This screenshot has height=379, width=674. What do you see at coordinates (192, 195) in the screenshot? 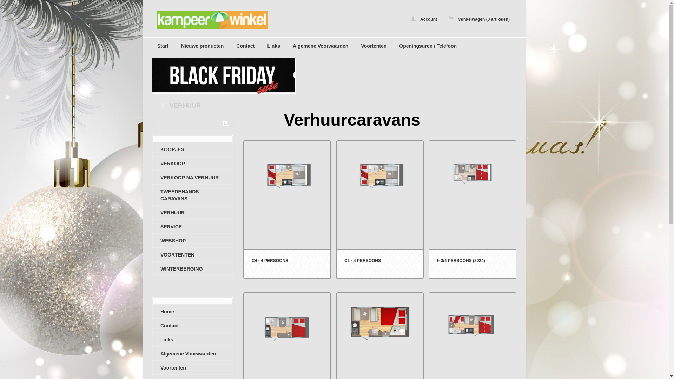
I see `TWEEDEHANDS CARAVANS` at bounding box center [192, 195].